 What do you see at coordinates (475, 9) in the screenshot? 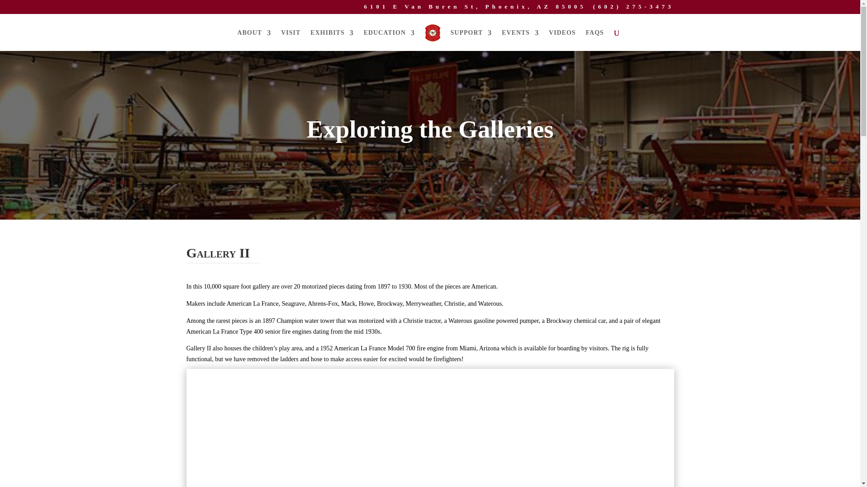
I see `6101 E Van Buren St, Phoenix, AZ 85005` at bounding box center [475, 9].